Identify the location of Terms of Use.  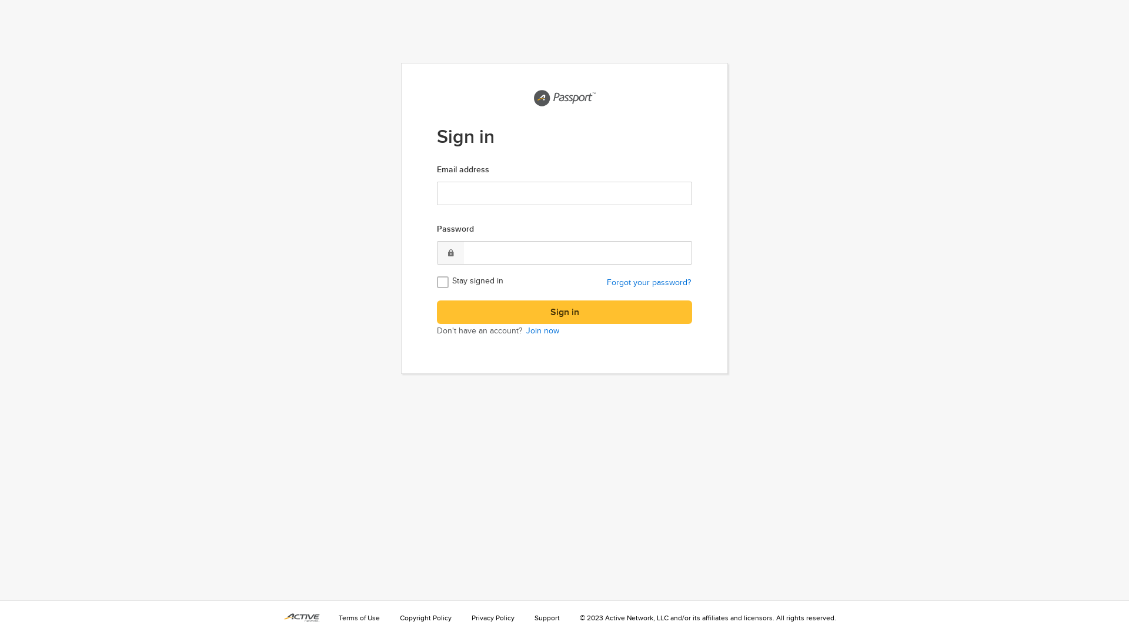
(359, 618).